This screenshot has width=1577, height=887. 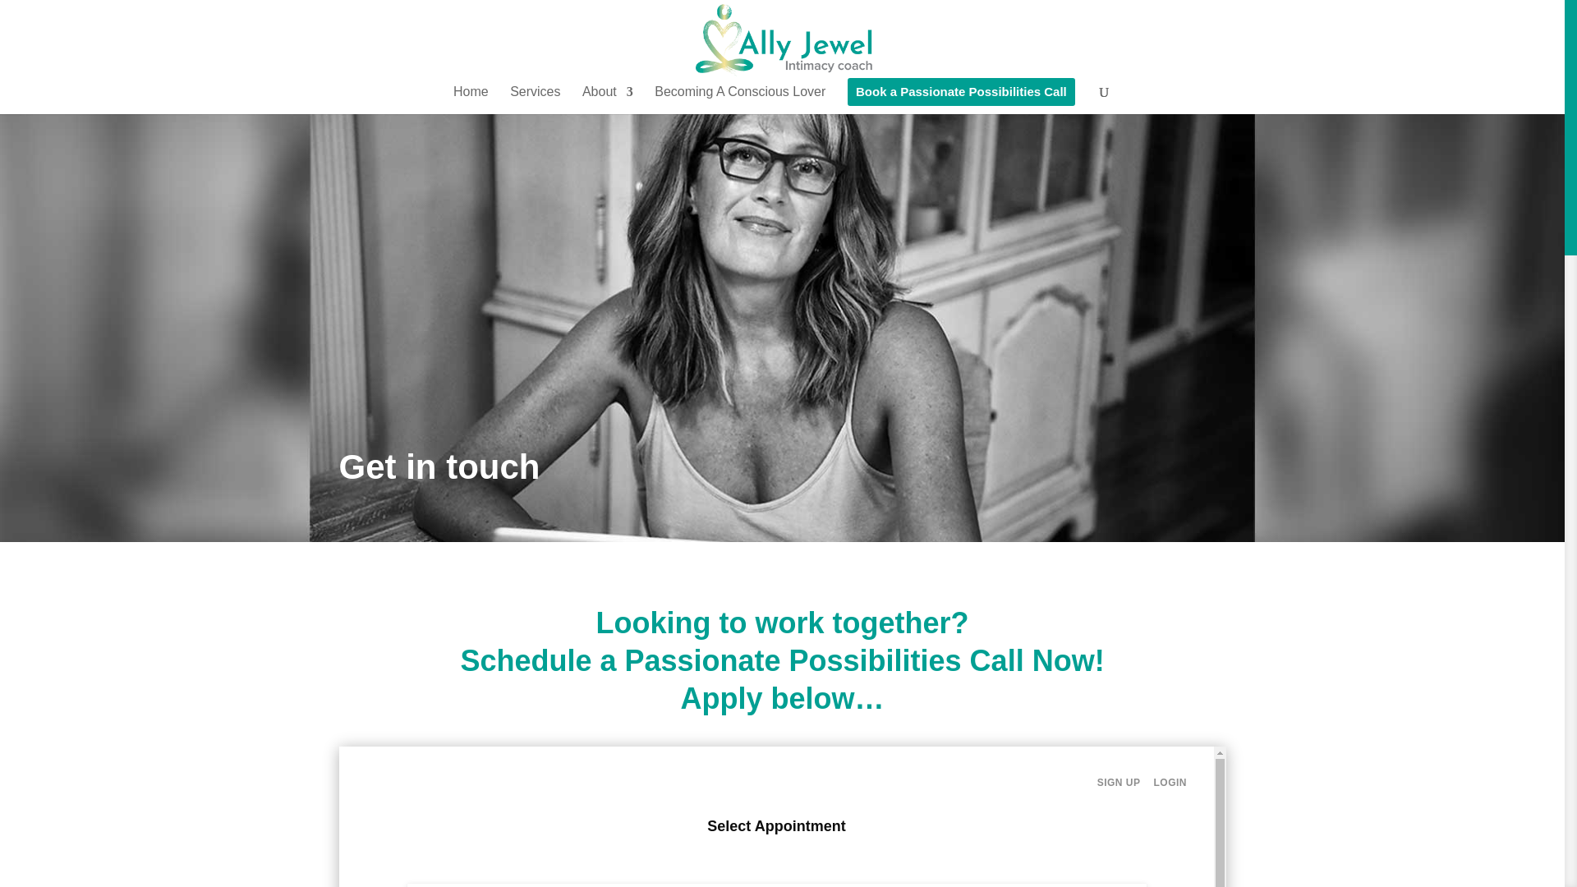 What do you see at coordinates (471, 99) in the screenshot?
I see `Home` at bounding box center [471, 99].